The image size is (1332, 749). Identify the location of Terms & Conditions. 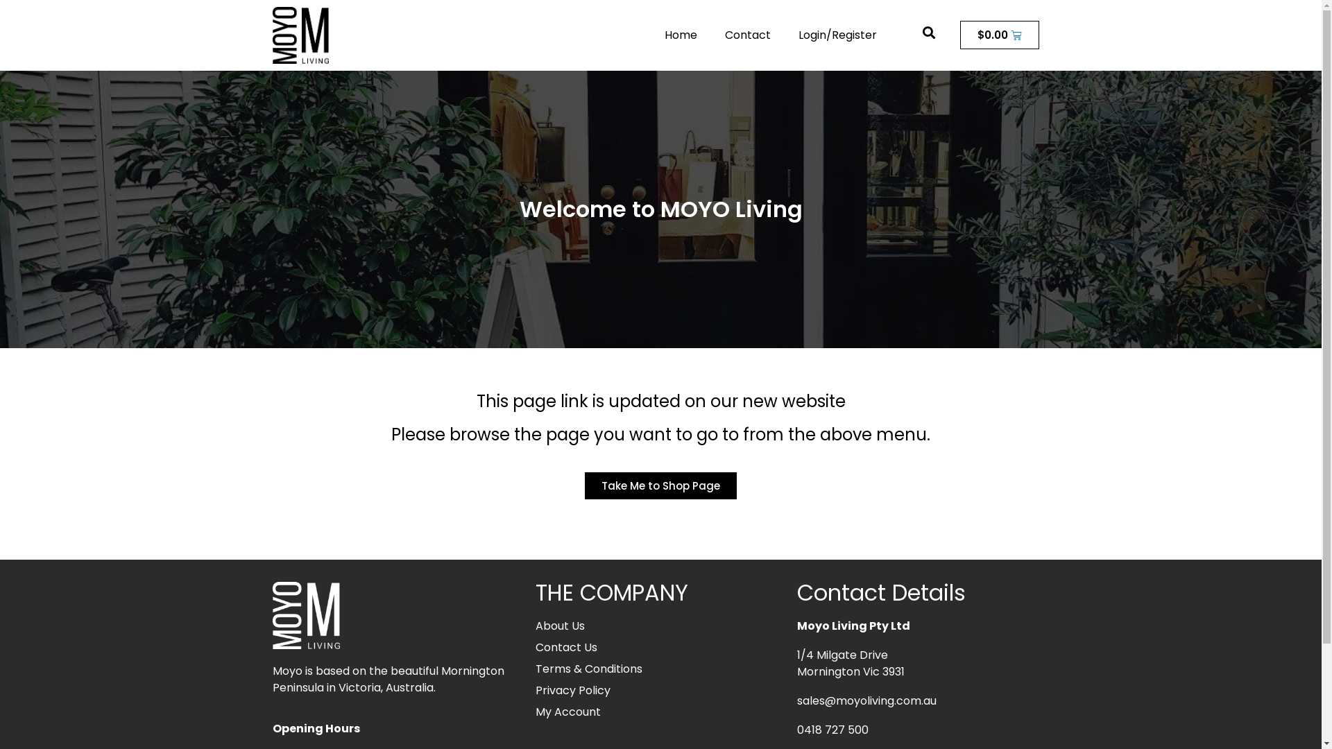
(659, 669).